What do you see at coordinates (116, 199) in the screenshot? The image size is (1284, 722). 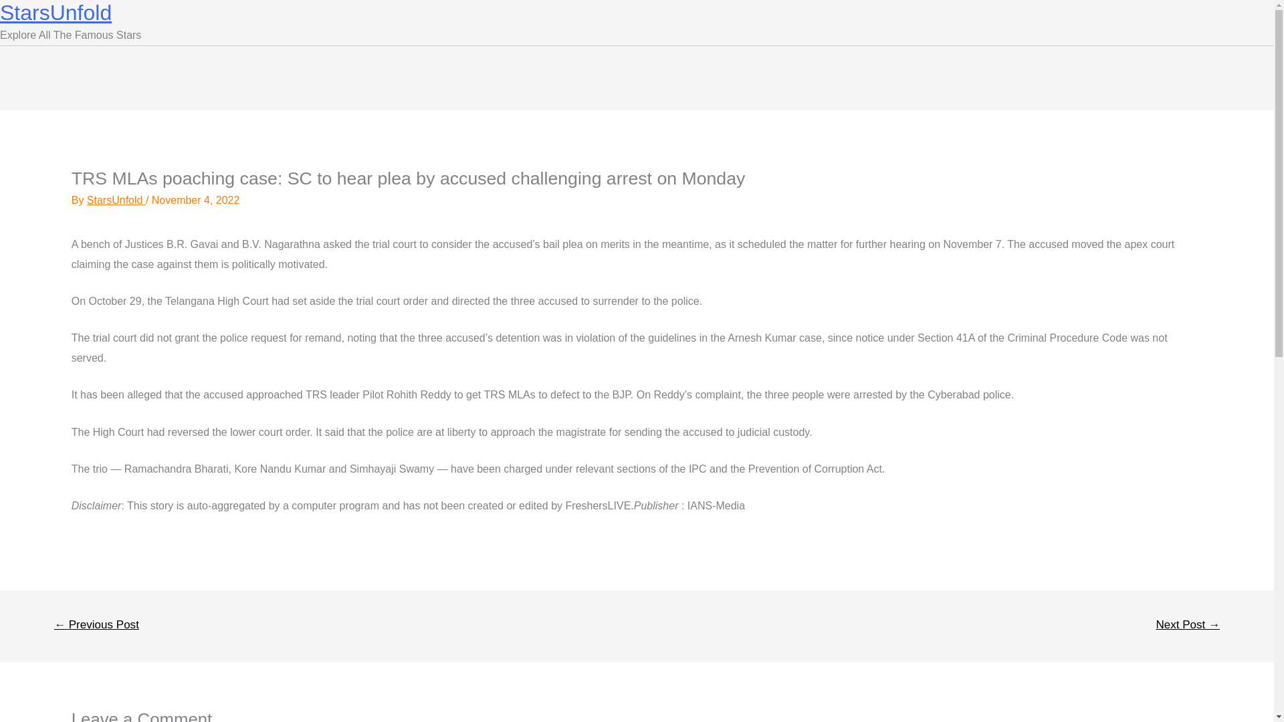 I see `StarsUnfold` at bounding box center [116, 199].